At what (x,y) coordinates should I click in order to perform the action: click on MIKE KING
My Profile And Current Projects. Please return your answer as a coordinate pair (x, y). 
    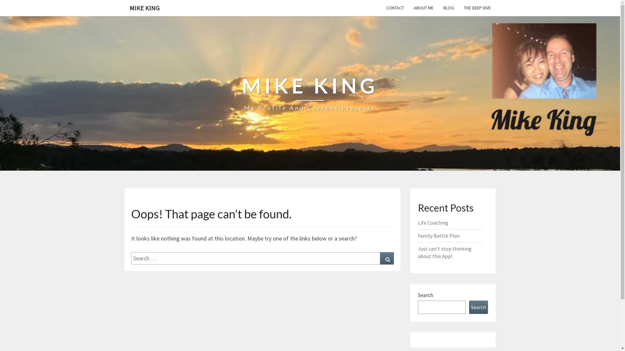
    Looking at the image, I should click on (310, 93).